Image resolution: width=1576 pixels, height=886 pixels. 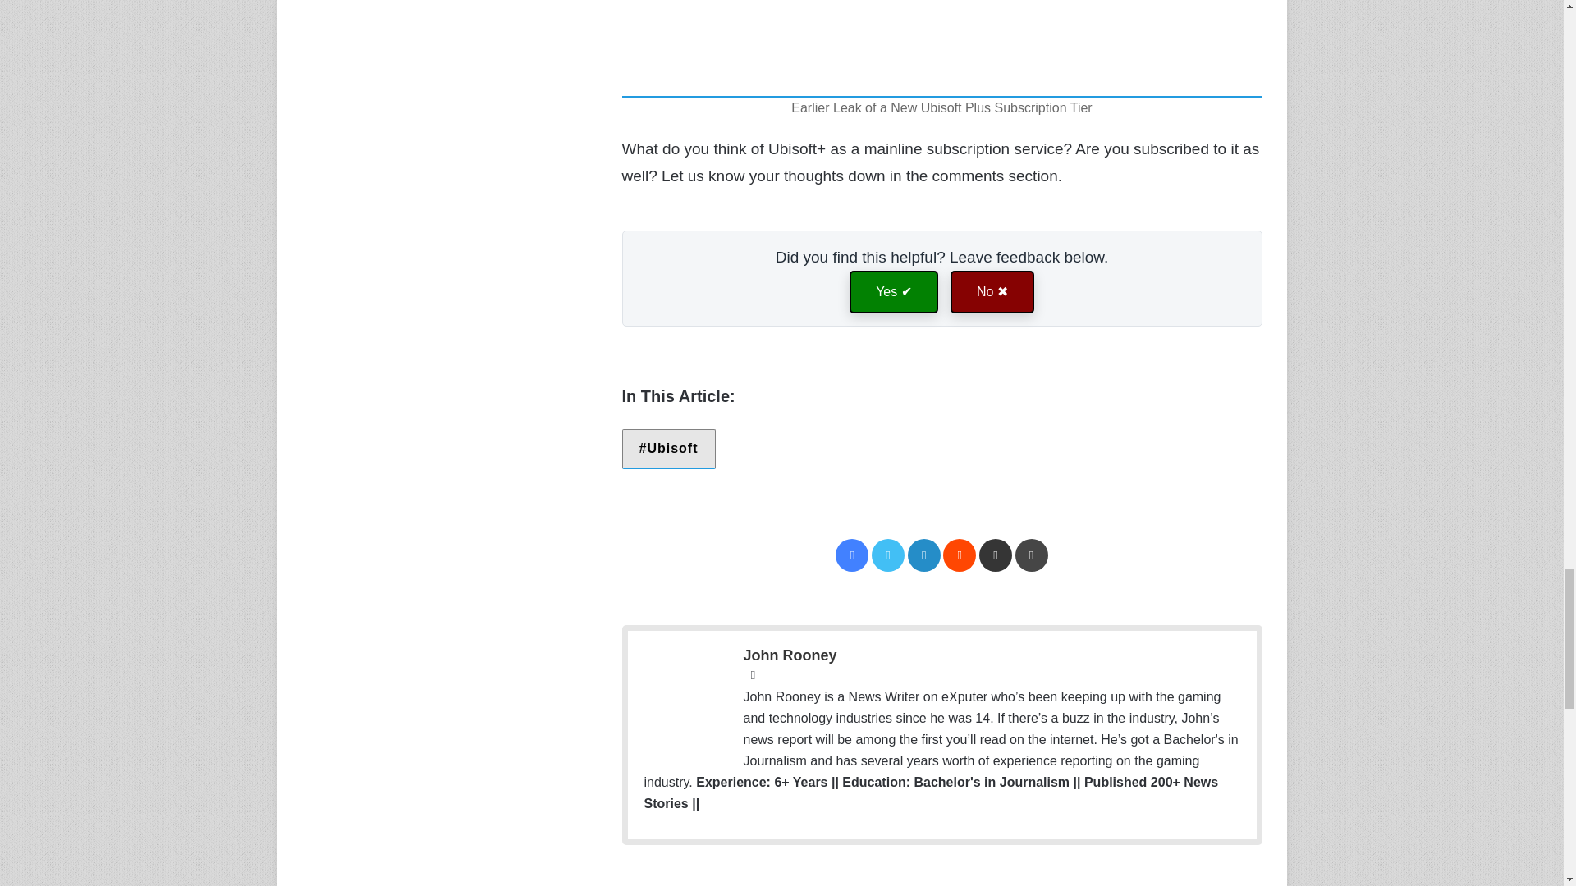 What do you see at coordinates (1031, 555) in the screenshot?
I see `Print` at bounding box center [1031, 555].